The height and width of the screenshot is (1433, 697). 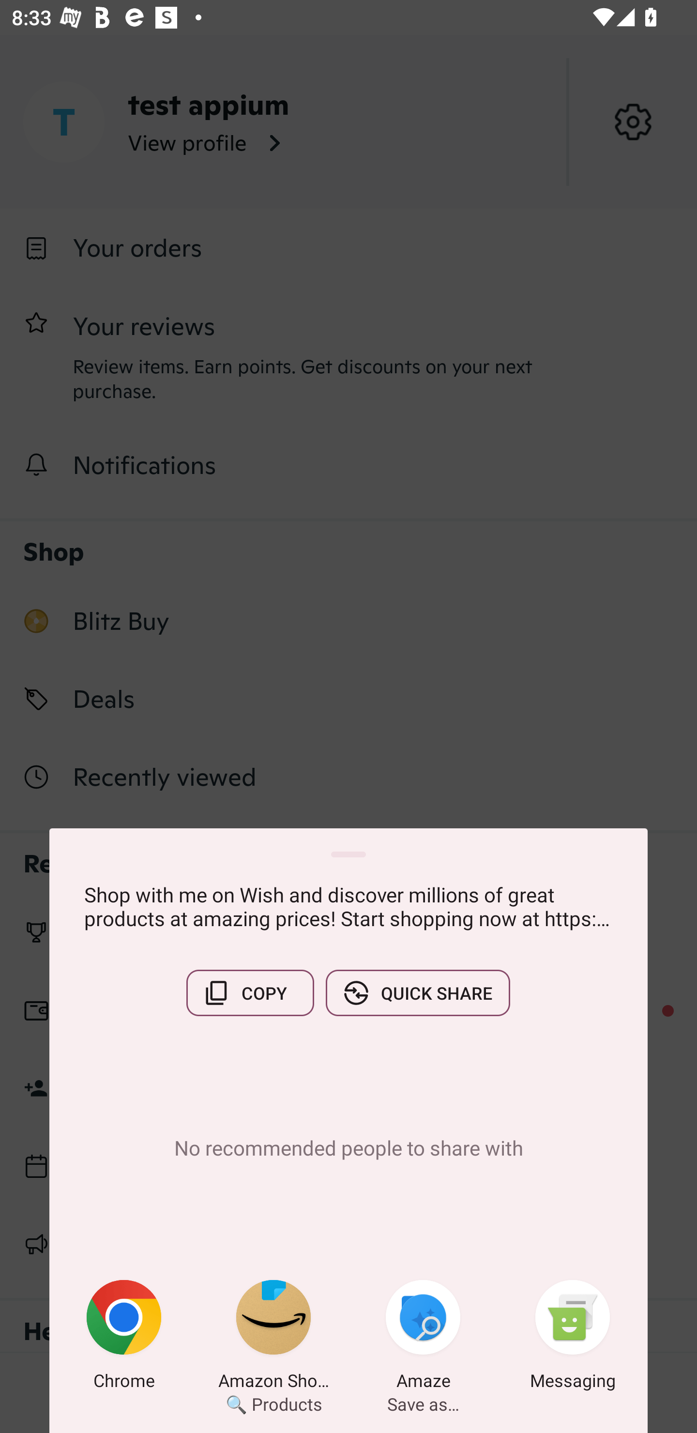 What do you see at coordinates (124, 1338) in the screenshot?
I see `Chrome` at bounding box center [124, 1338].